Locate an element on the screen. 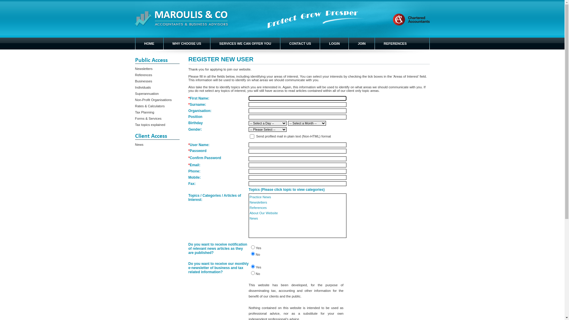 The image size is (569, 320). HOME is located at coordinates (149, 44).